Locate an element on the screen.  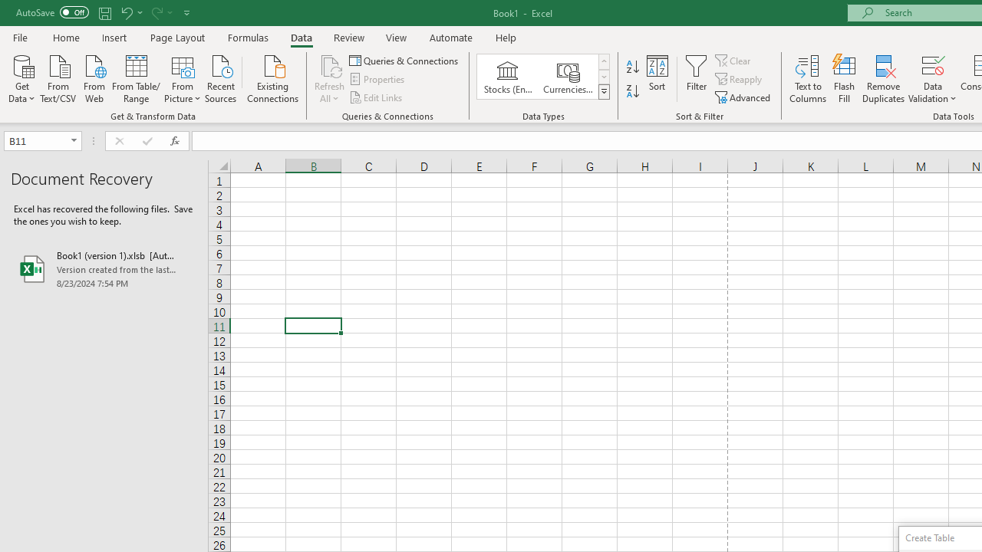
AutomationID: ConvertToLinkedEntity is located at coordinates (543, 77).